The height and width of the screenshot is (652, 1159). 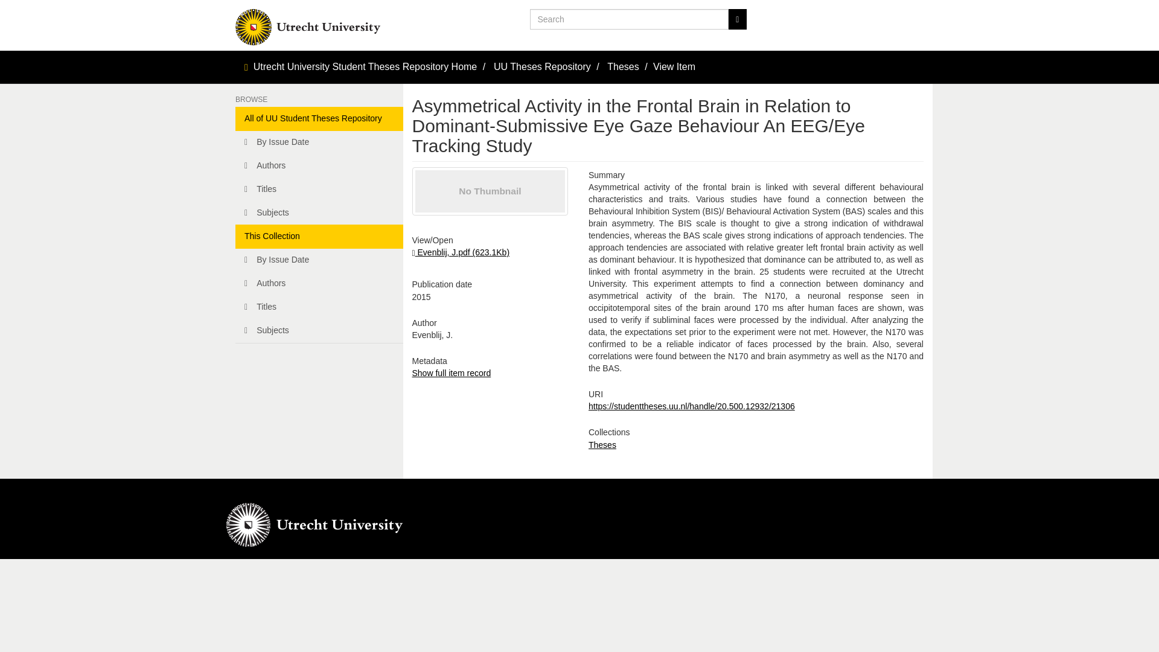 I want to click on Theses, so click(x=602, y=445).